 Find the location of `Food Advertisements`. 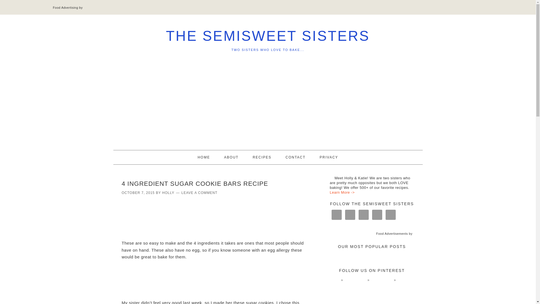

Food Advertisements is located at coordinates (391, 234).